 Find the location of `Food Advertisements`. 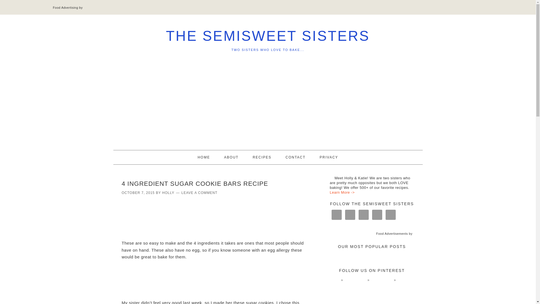

Food Advertisements is located at coordinates (391, 234).